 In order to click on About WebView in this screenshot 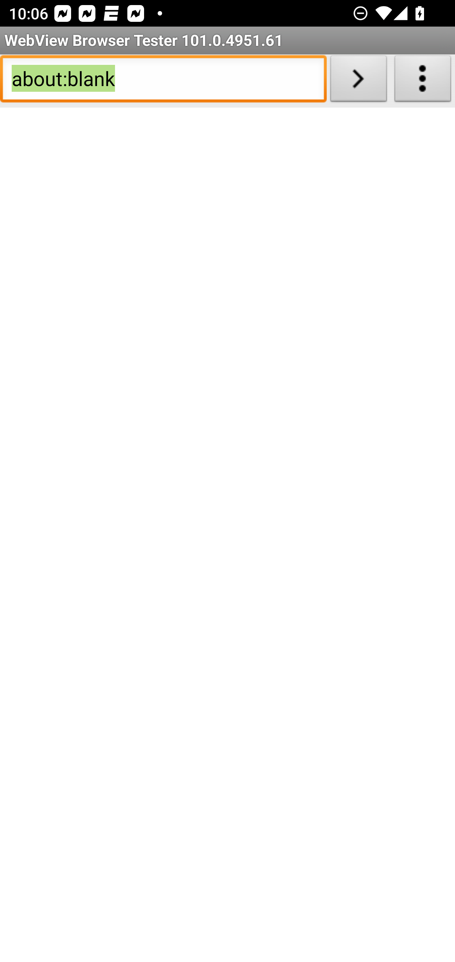, I will do `click(423, 81)`.